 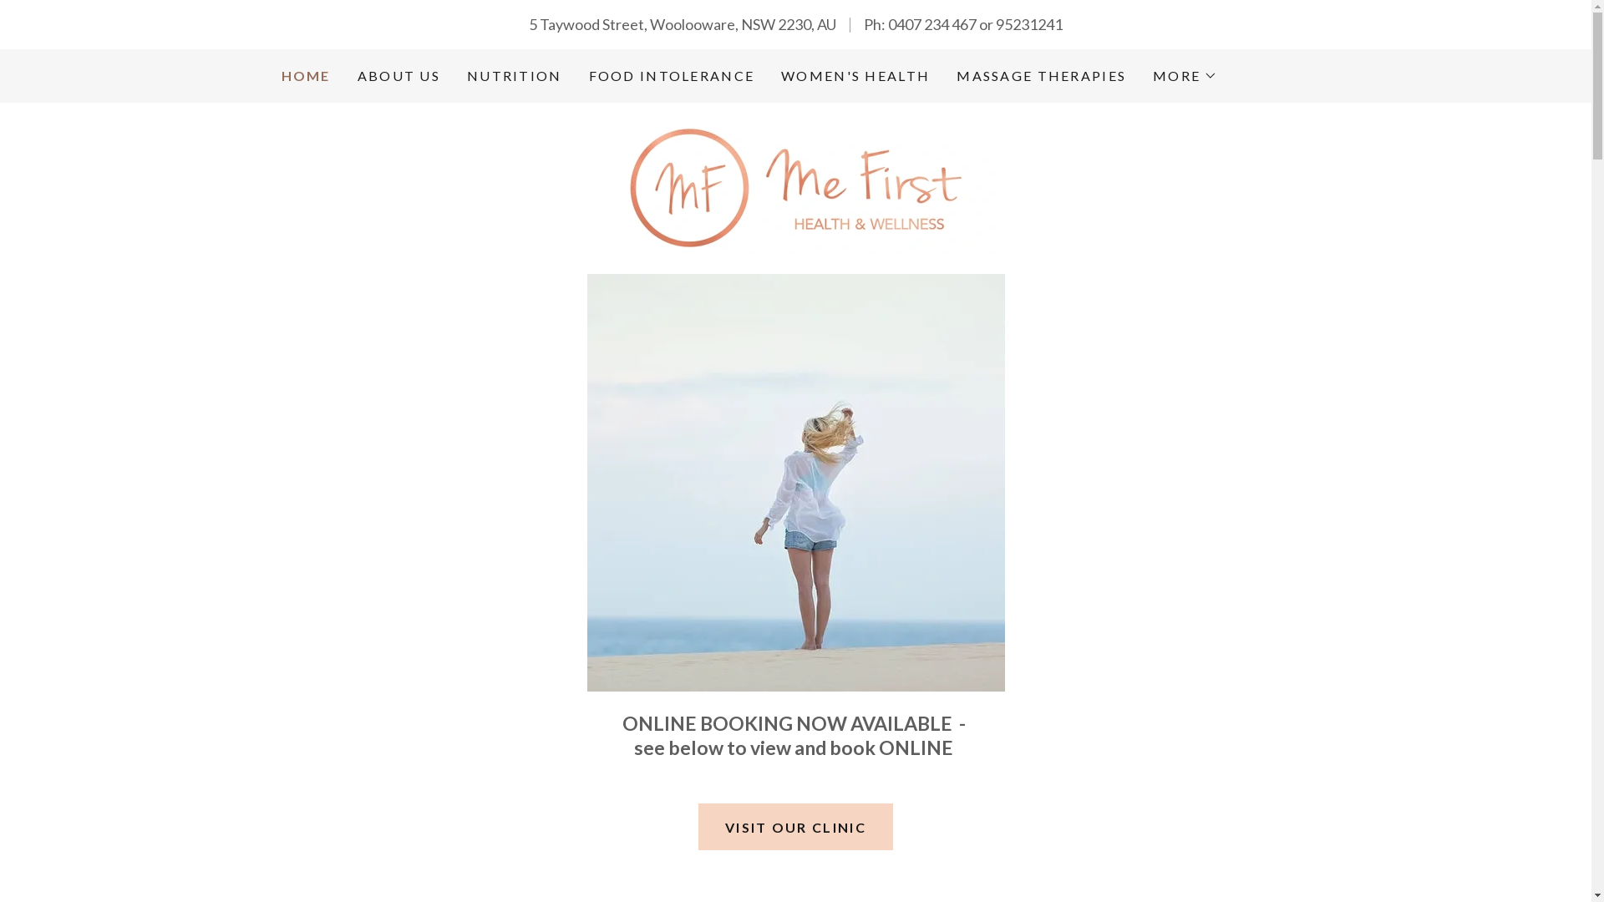 I want to click on FOOD INTOLERANCE, so click(x=672, y=76).